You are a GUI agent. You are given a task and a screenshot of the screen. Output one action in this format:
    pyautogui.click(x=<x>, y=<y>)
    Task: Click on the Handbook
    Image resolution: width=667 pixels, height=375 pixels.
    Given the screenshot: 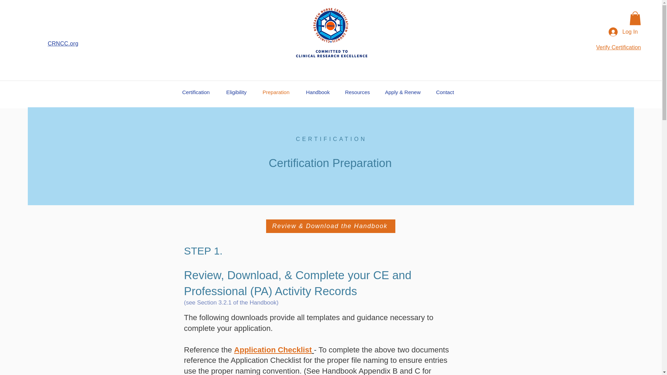 What is the action you would take?
    pyautogui.click(x=318, y=92)
    